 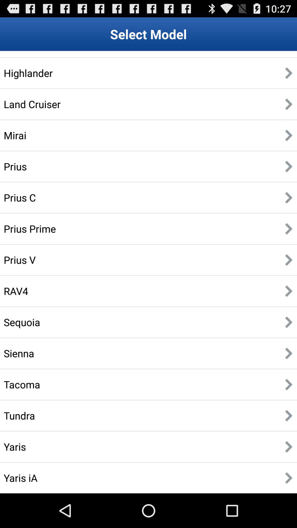 What do you see at coordinates (22, 384) in the screenshot?
I see `launch tacoma icon` at bounding box center [22, 384].